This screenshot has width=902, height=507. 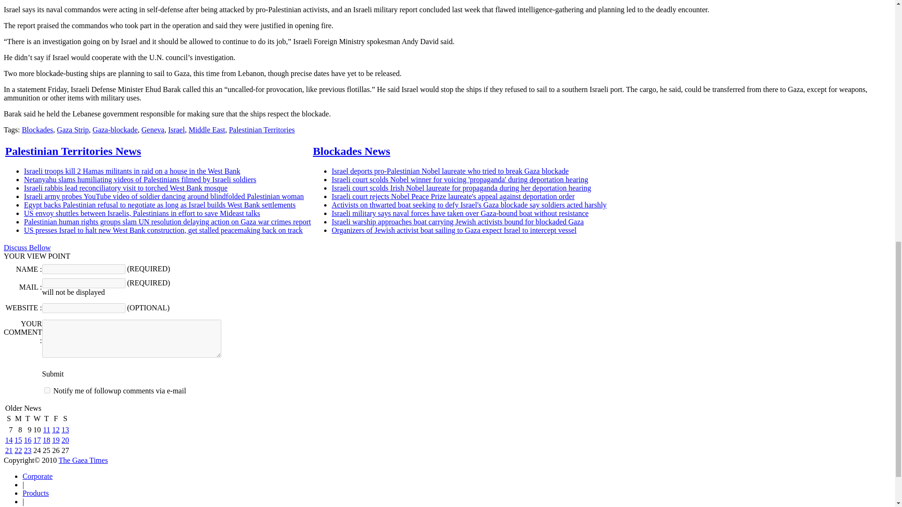 What do you see at coordinates (176, 130) in the screenshot?
I see `Israel` at bounding box center [176, 130].